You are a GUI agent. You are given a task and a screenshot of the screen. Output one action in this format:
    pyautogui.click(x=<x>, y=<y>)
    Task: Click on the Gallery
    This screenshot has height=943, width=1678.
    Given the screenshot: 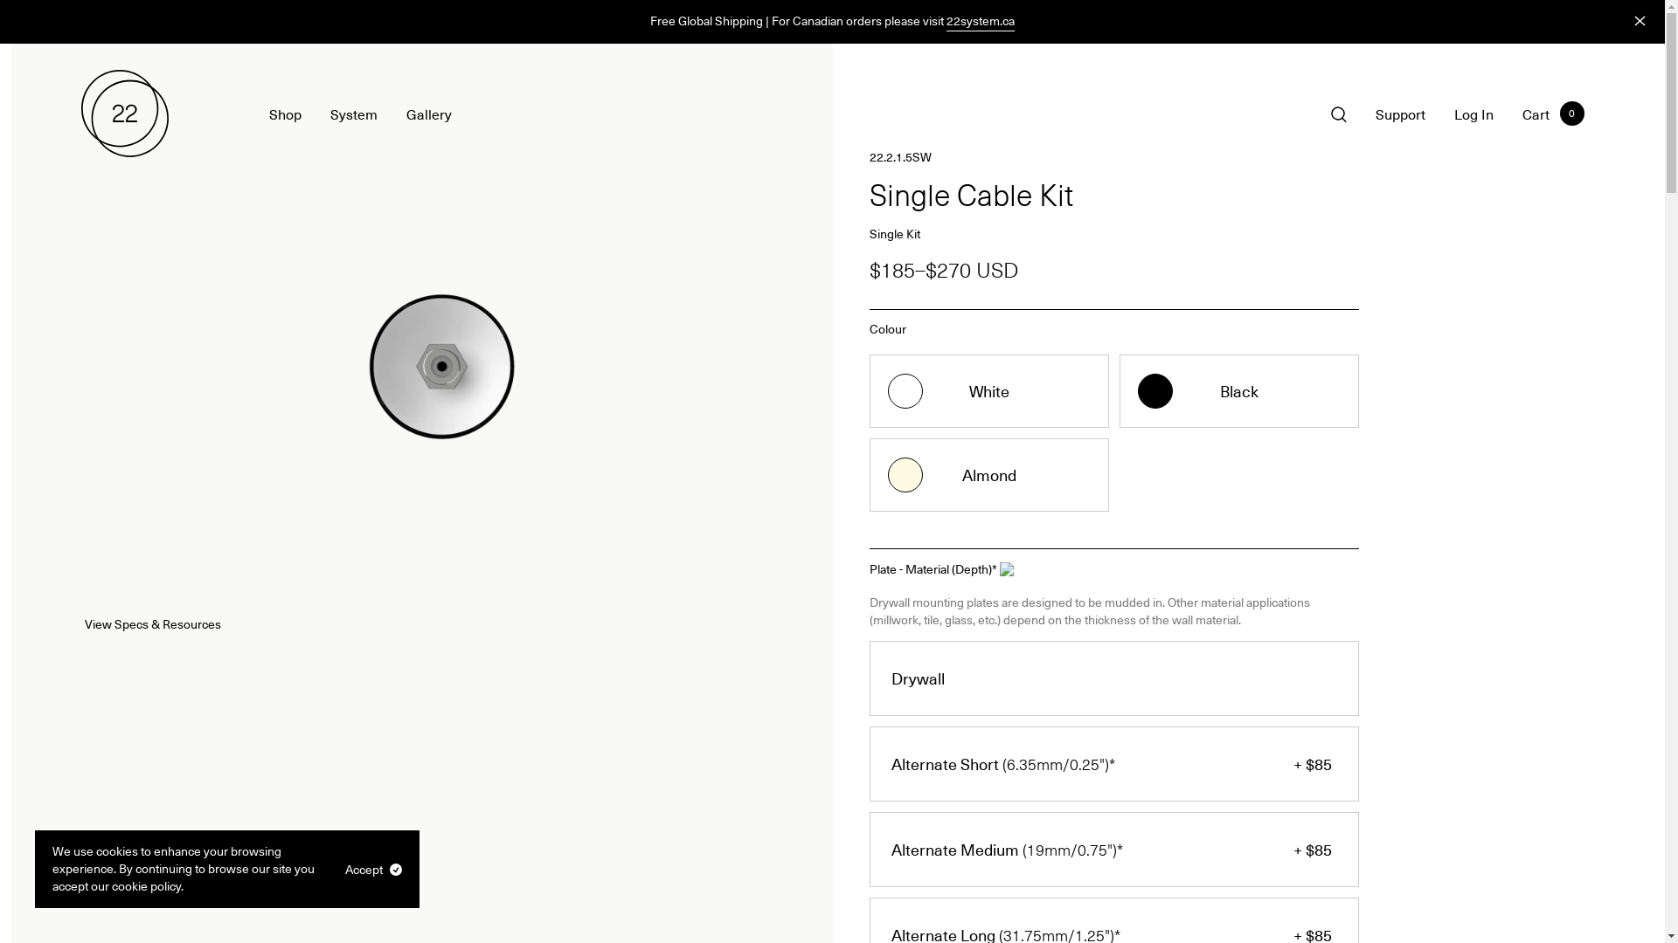 What is the action you would take?
    pyautogui.click(x=428, y=113)
    